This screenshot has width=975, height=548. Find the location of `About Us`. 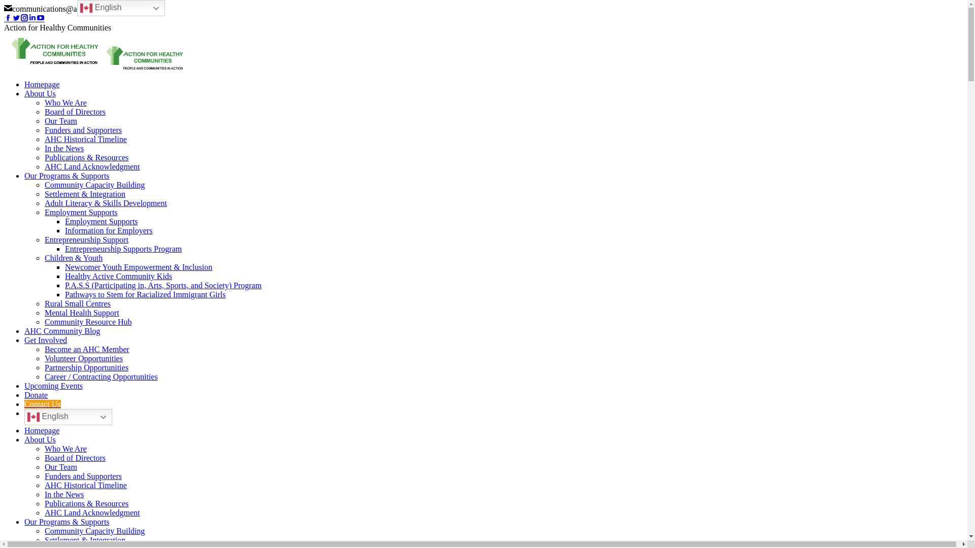

About Us is located at coordinates (40, 439).